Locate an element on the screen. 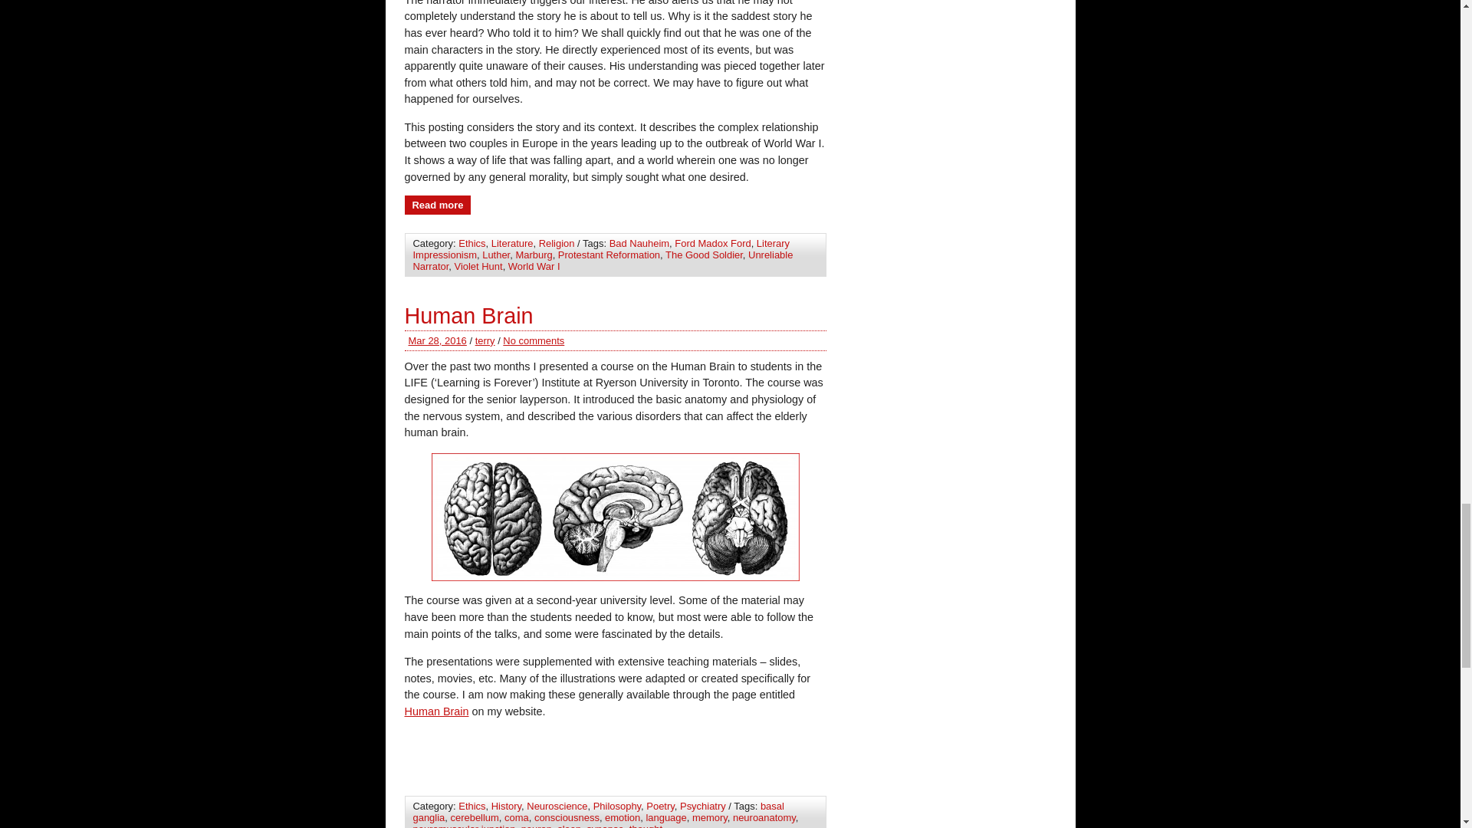 The image size is (1472, 828). Posts by terry is located at coordinates (485, 340).